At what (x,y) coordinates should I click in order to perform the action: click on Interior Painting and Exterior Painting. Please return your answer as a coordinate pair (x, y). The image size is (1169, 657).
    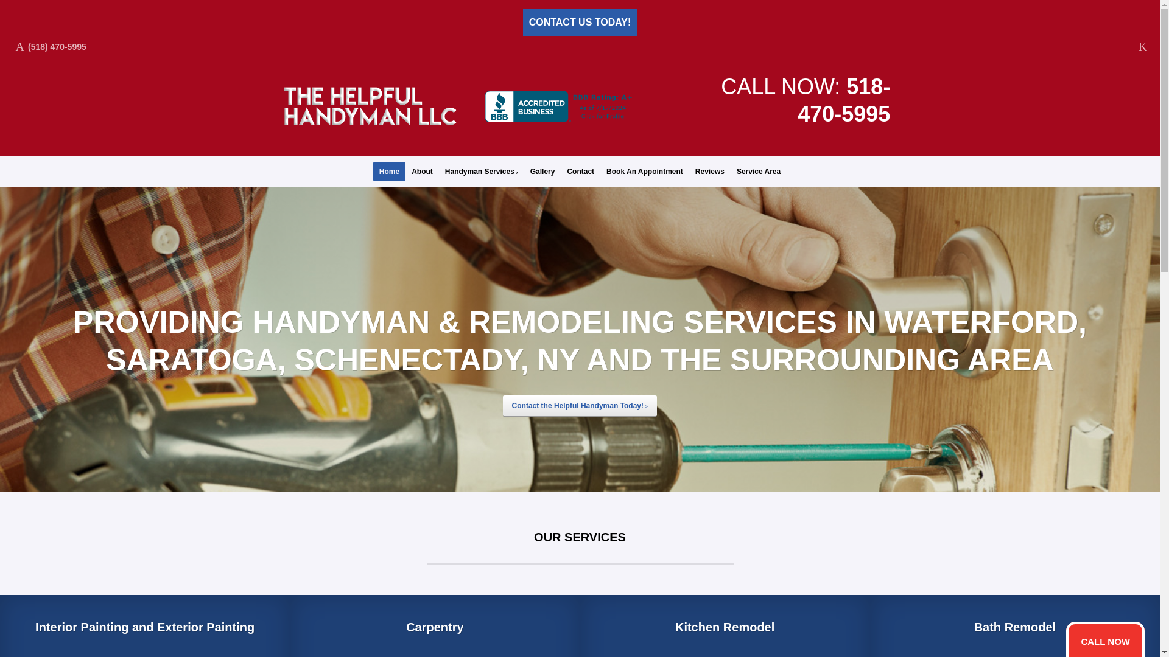
    Looking at the image, I should click on (145, 627).